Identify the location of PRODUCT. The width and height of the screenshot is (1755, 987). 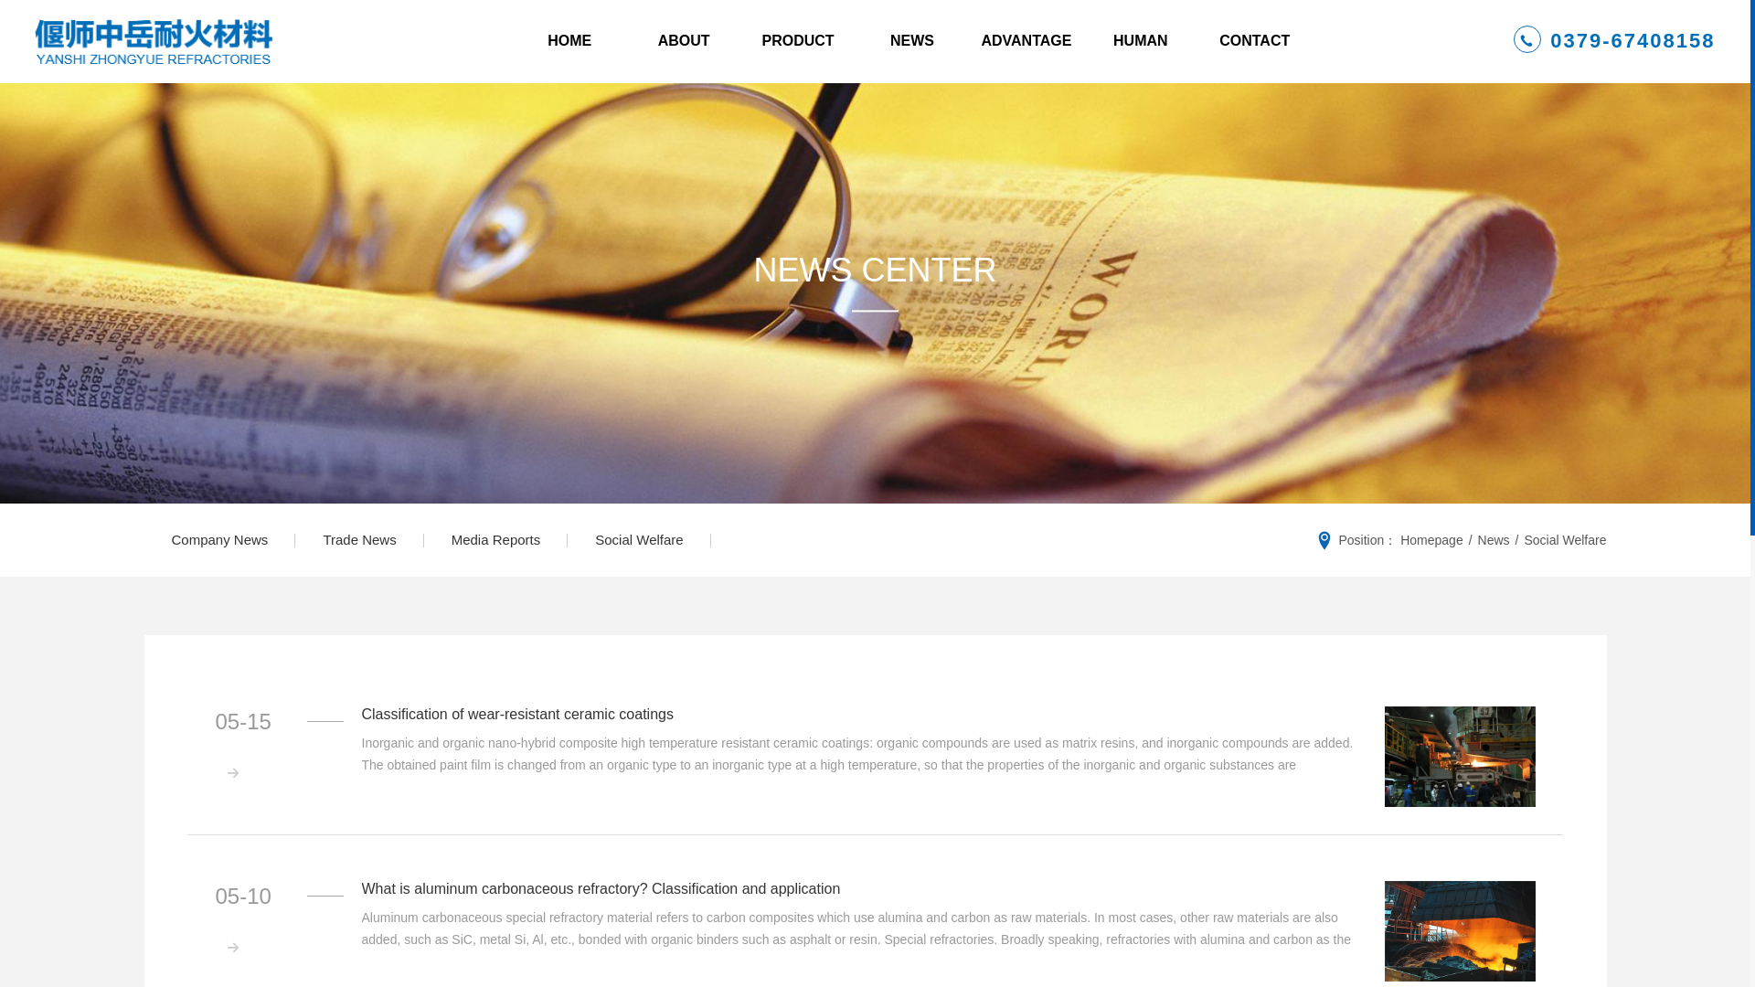
(798, 40).